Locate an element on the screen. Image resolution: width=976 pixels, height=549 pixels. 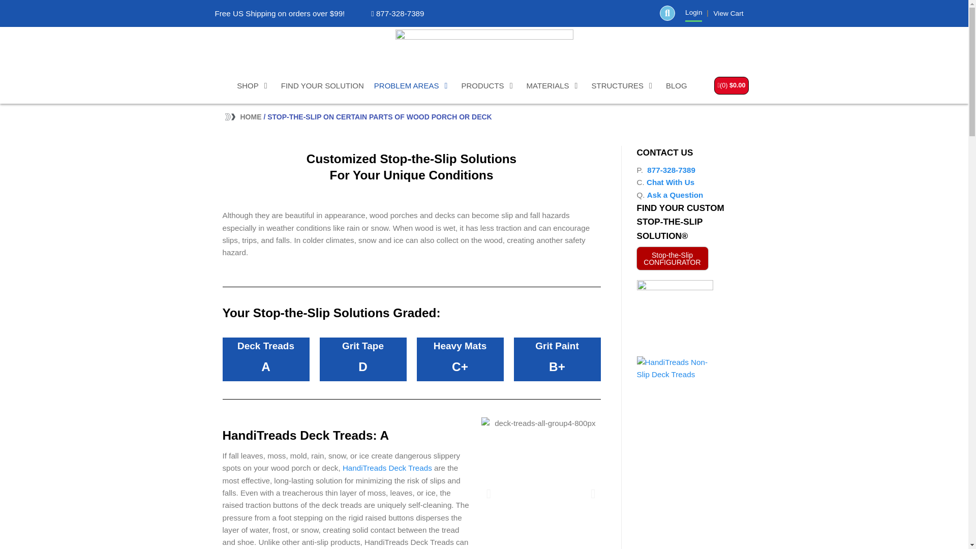
View Cart is located at coordinates (728, 13).